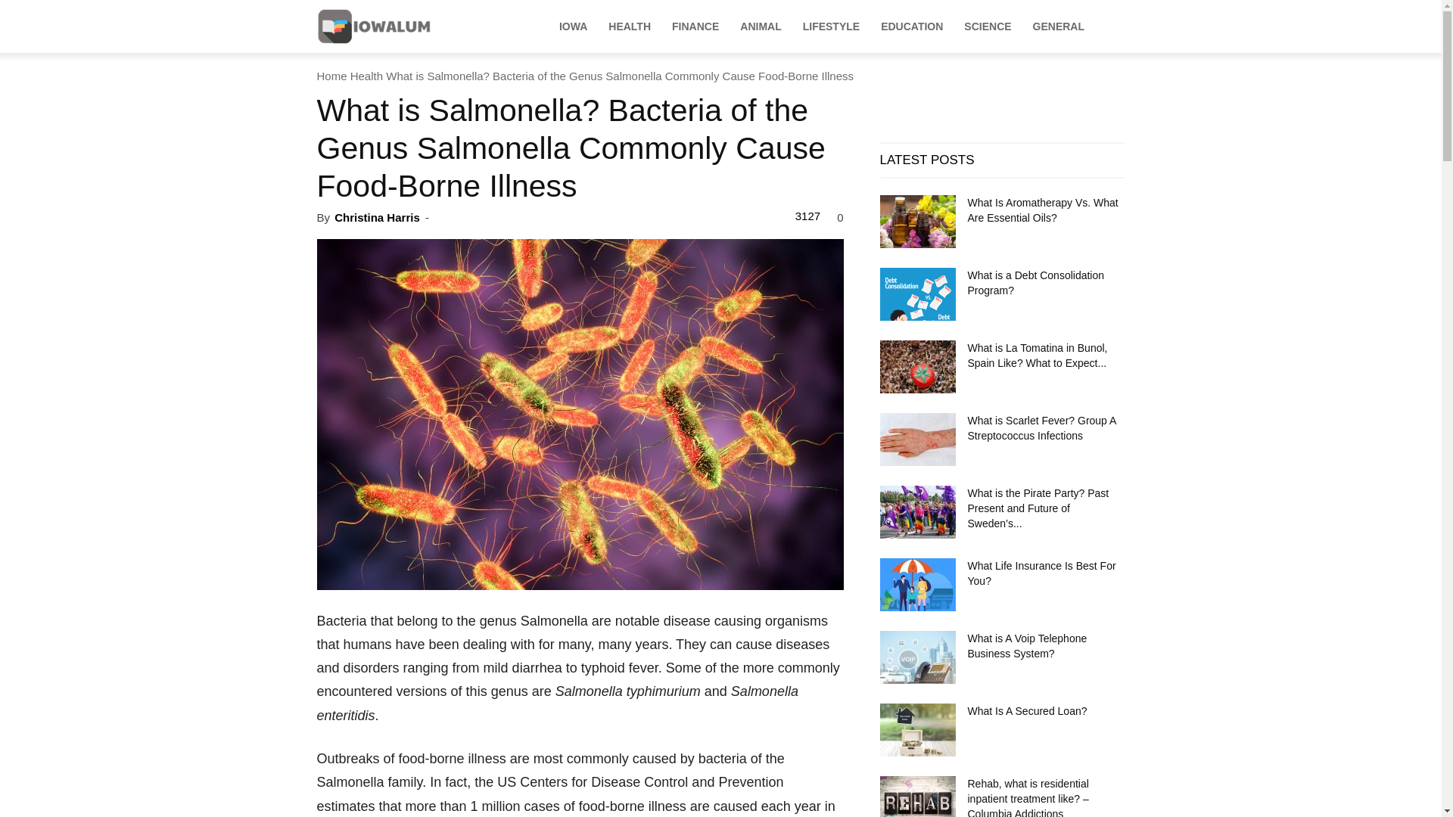 The height and width of the screenshot is (817, 1453). I want to click on iowalum.com, so click(418, 26).